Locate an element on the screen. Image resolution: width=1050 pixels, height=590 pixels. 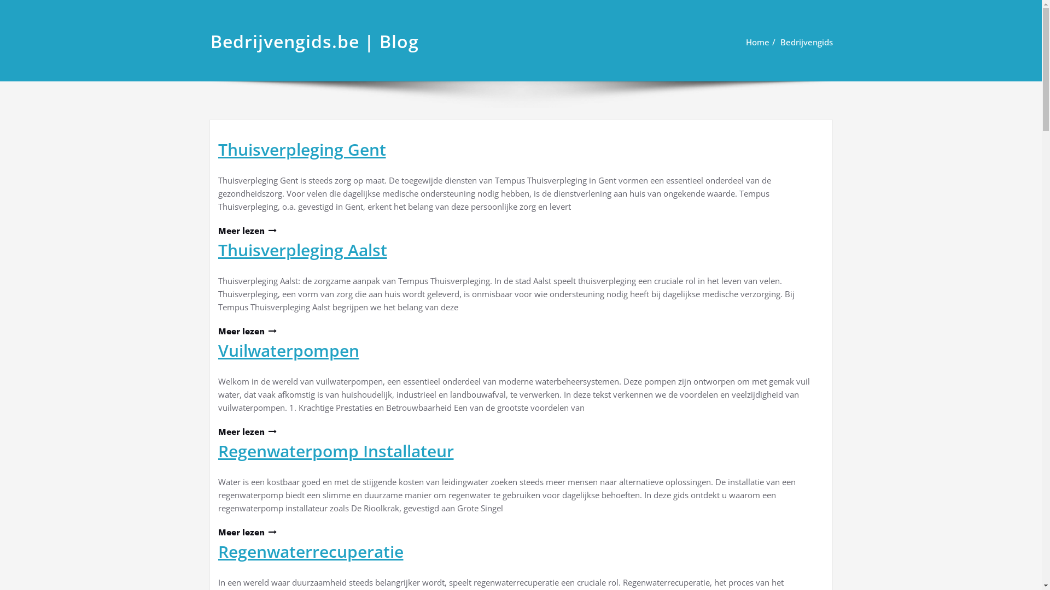
Regenwaterrecuperatie is located at coordinates (311, 552).